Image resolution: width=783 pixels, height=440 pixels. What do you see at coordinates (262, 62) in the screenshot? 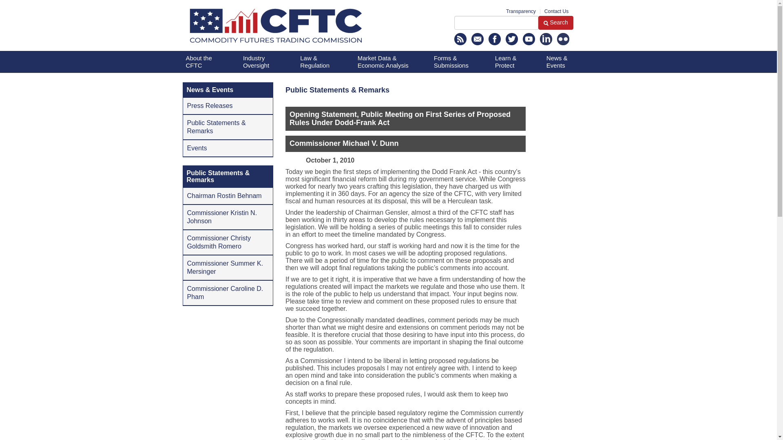
I see `Industry Oversight` at bounding box center [262, 62].